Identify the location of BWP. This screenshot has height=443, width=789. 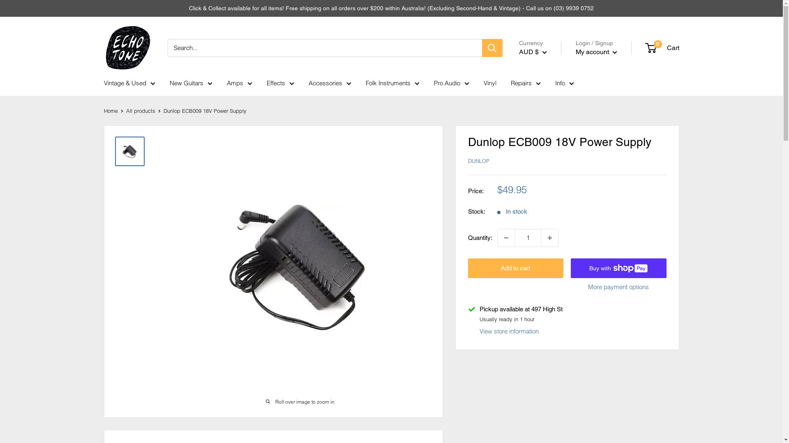
(125, 45).